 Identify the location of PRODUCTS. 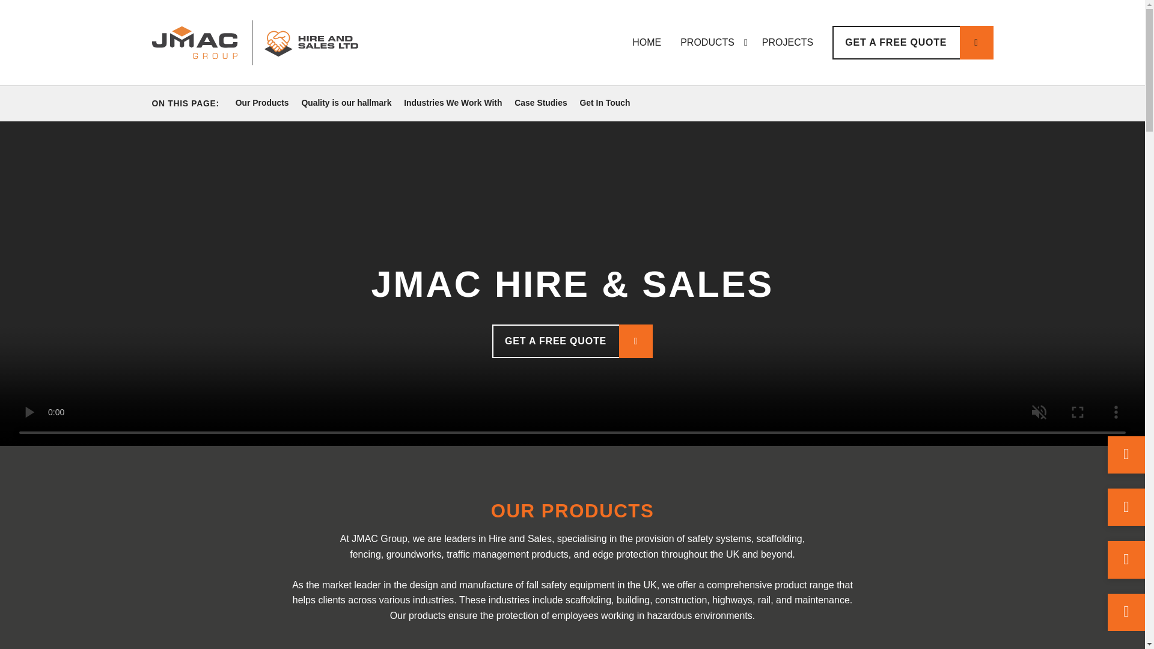
(704, 43).